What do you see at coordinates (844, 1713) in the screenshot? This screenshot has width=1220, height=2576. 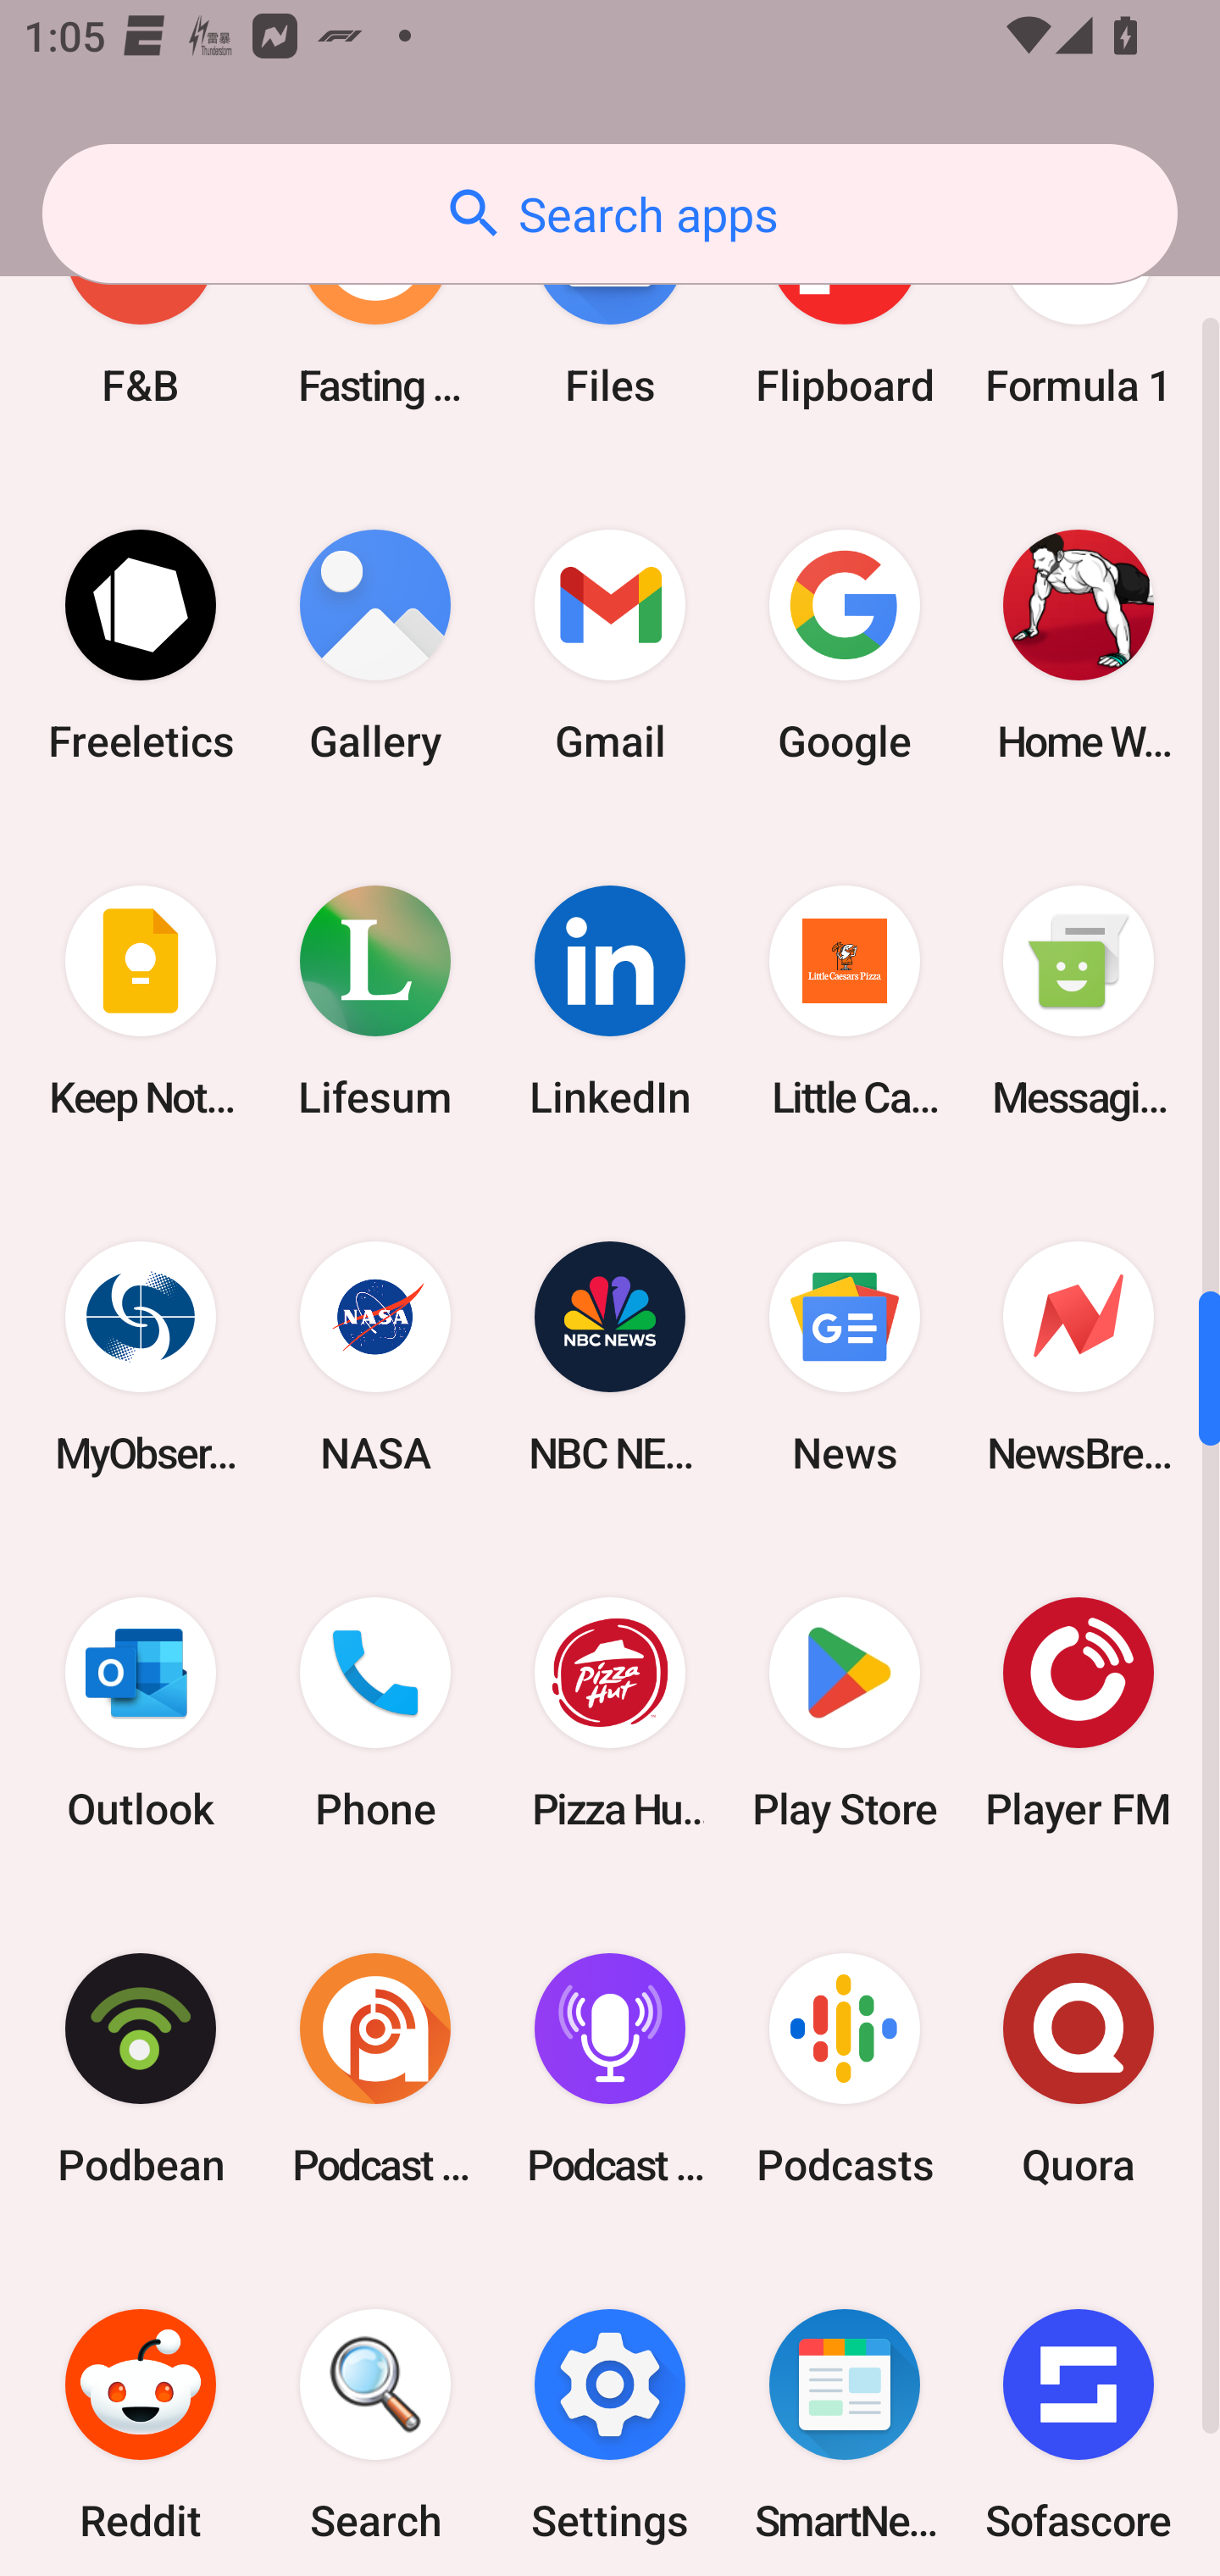 I see `Play Store` at bounding box center [844, 1713].